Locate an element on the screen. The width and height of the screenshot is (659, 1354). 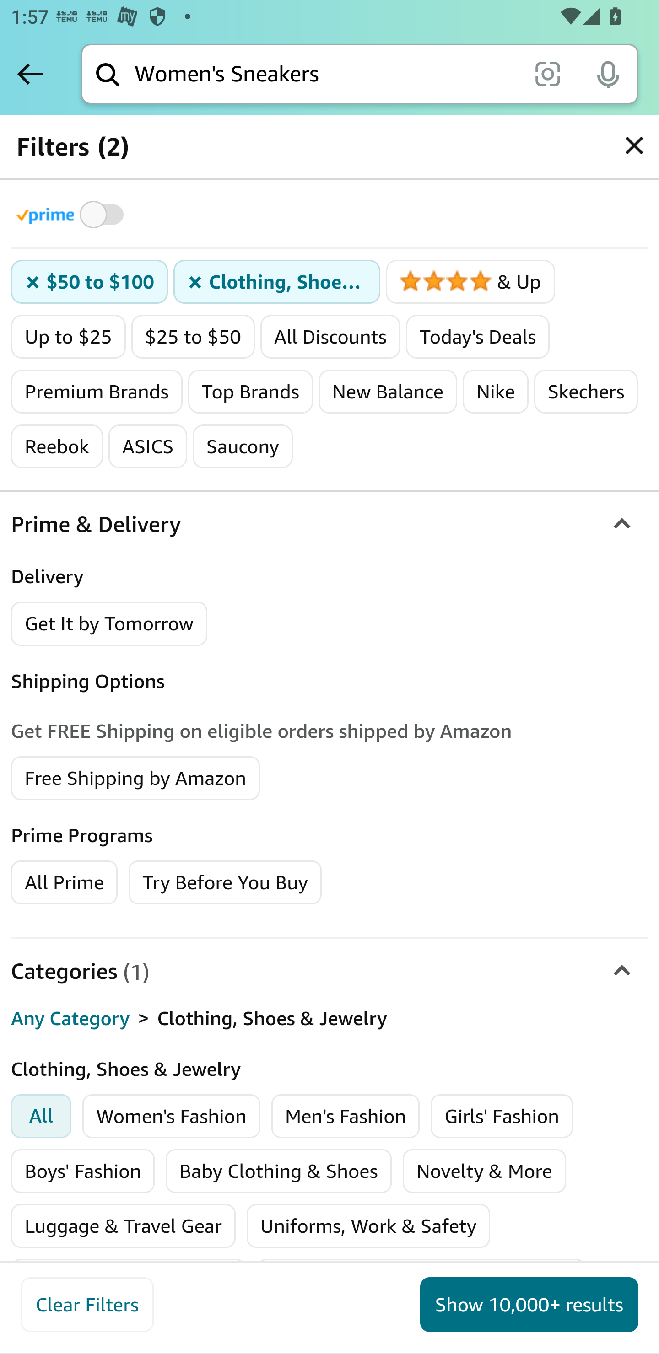
Uniforms, Work & Safety is located at coordinates (369, 1226).